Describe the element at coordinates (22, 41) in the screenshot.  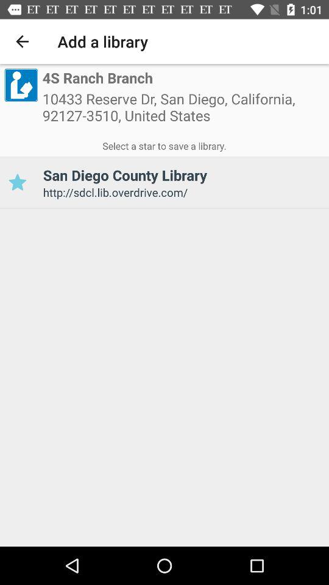
I see `turn on item to the left of the add a library` at that location.